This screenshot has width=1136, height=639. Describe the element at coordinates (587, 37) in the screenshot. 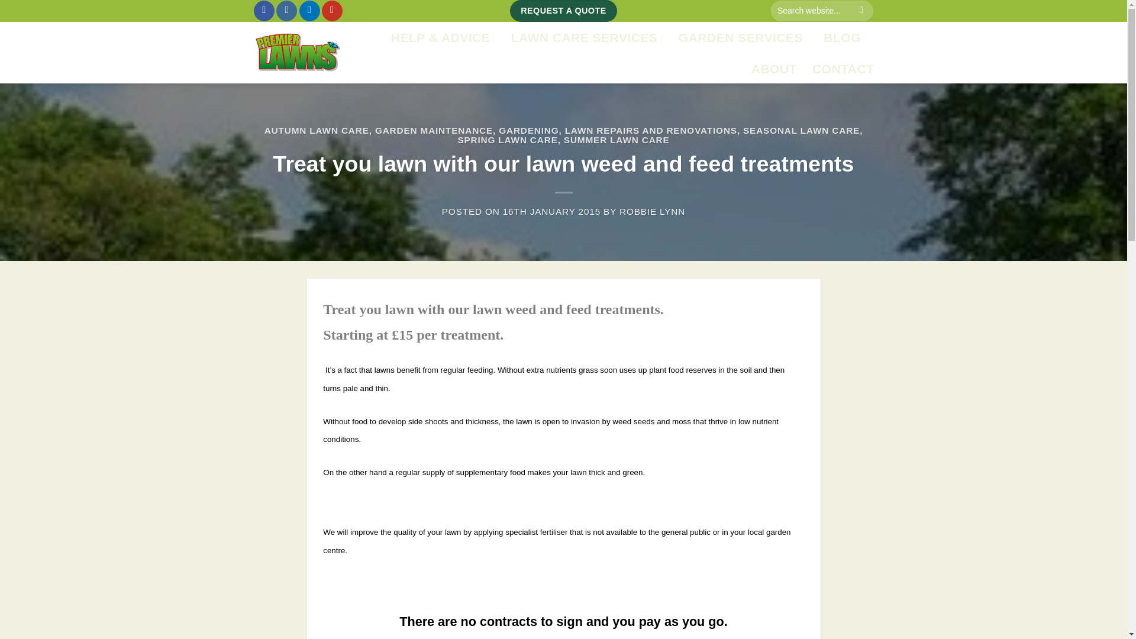

I see `LAWN CARE SERVICES` at that location.